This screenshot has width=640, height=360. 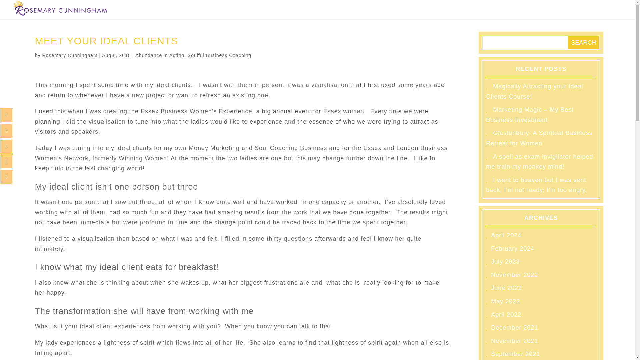 What do you see at coordinates (159, 55) in the screenshot?
I see `Abundance in Action` at bounding box center [159, 55].